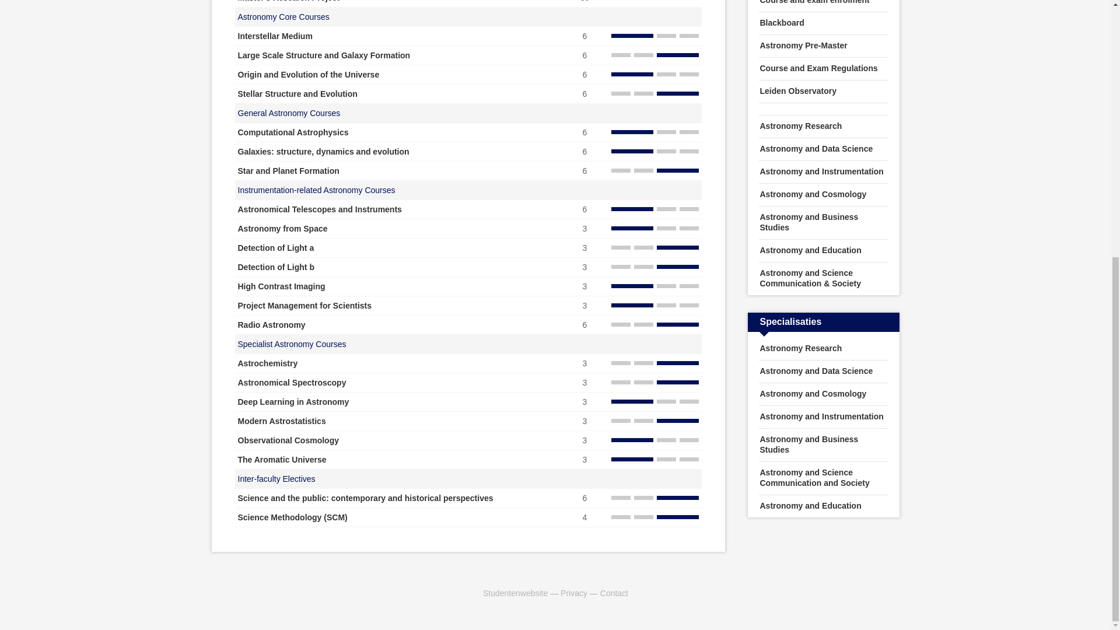  Describe the element at coordinates (304, 306) in the screenshot. I see `Project Management for Scientists` at that location.